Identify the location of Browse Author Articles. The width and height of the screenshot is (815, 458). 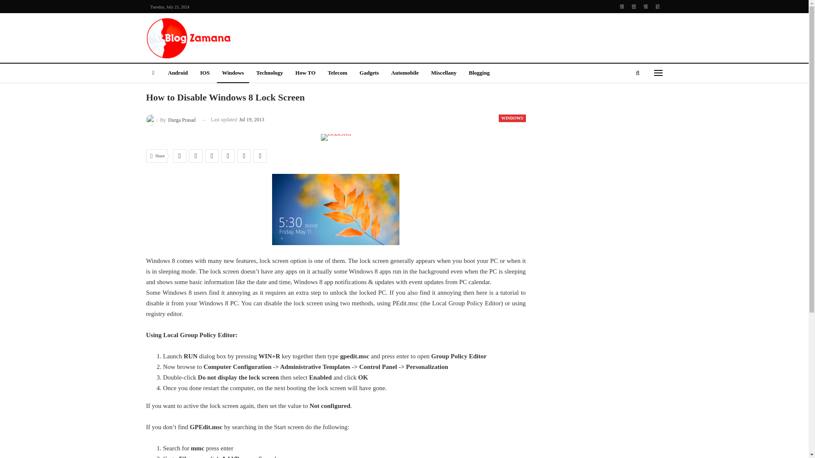
(171, 120).